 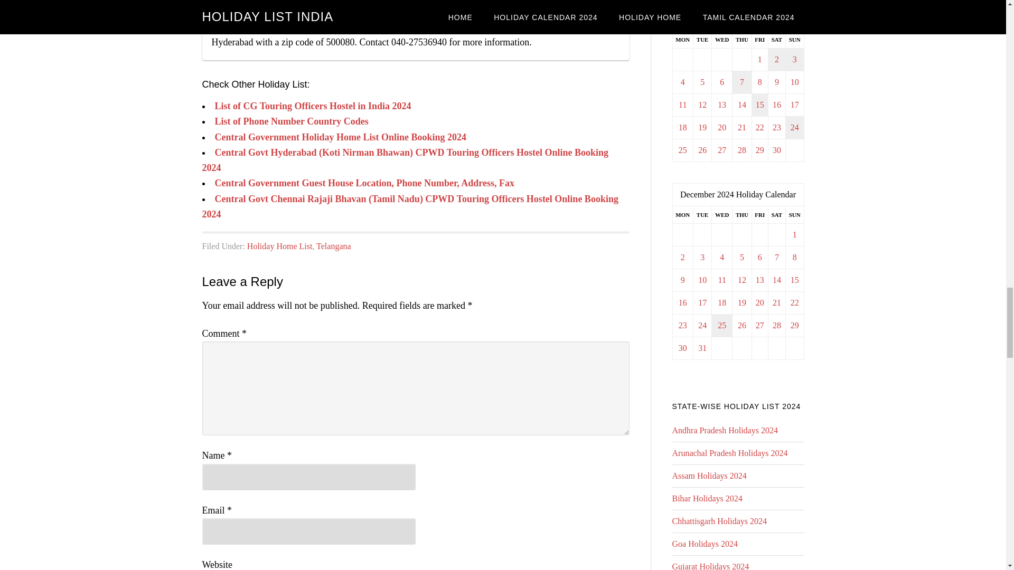 I want to click on Central Government Holiday Home List Online Booking 2024, so click(x=340, y=137).